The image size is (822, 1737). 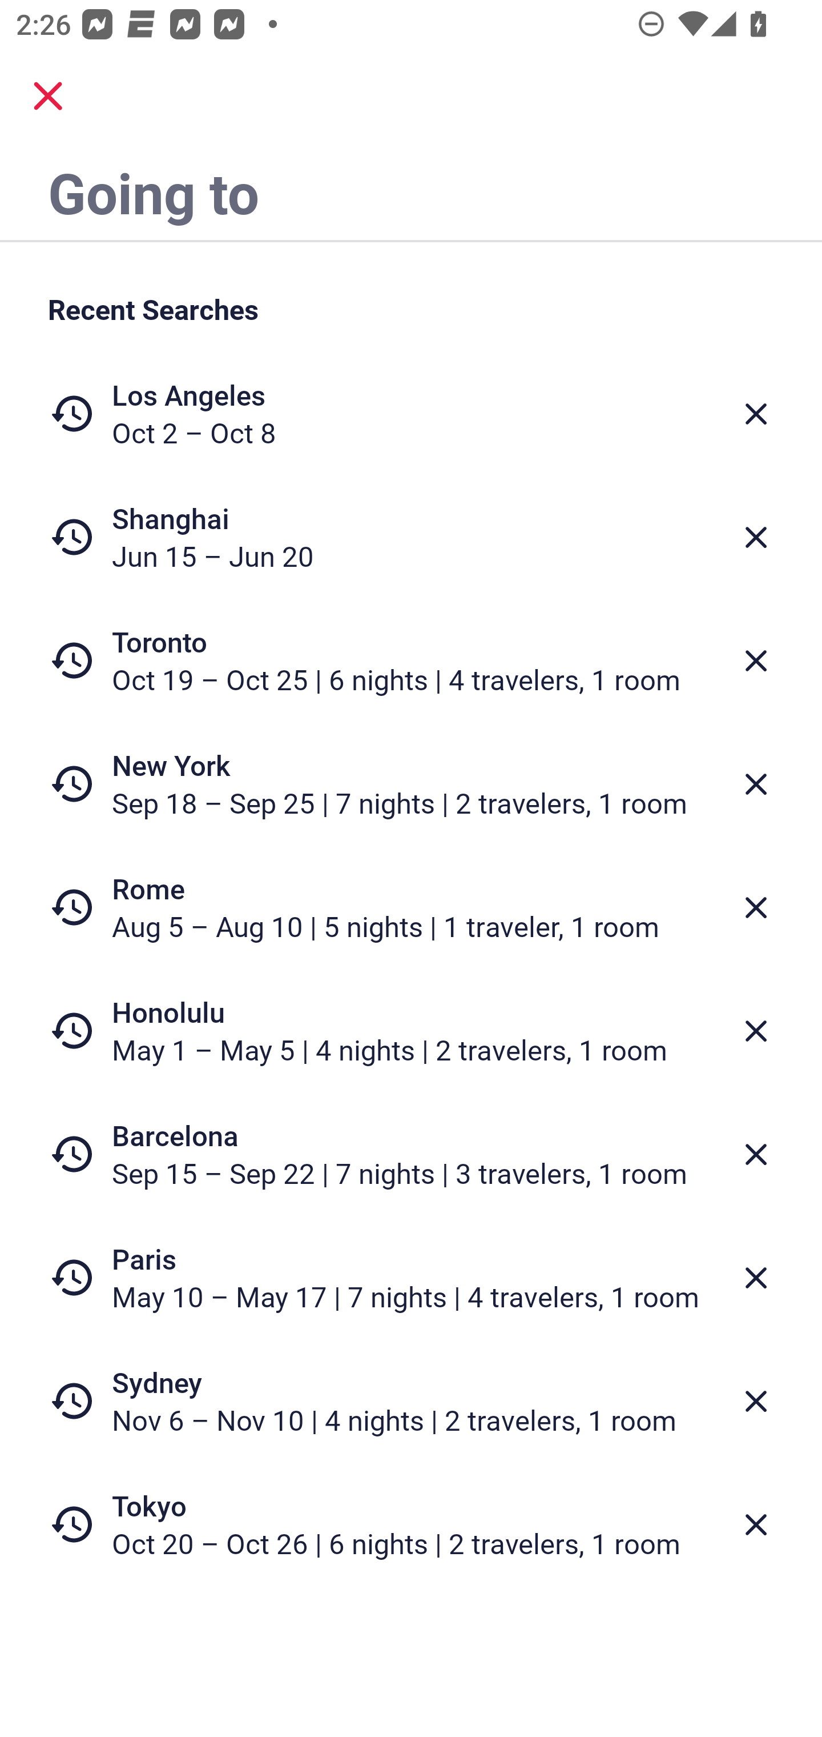 I want to click on Los Angeles Oct 2 – Oct 8, so click(x=411, y=414).